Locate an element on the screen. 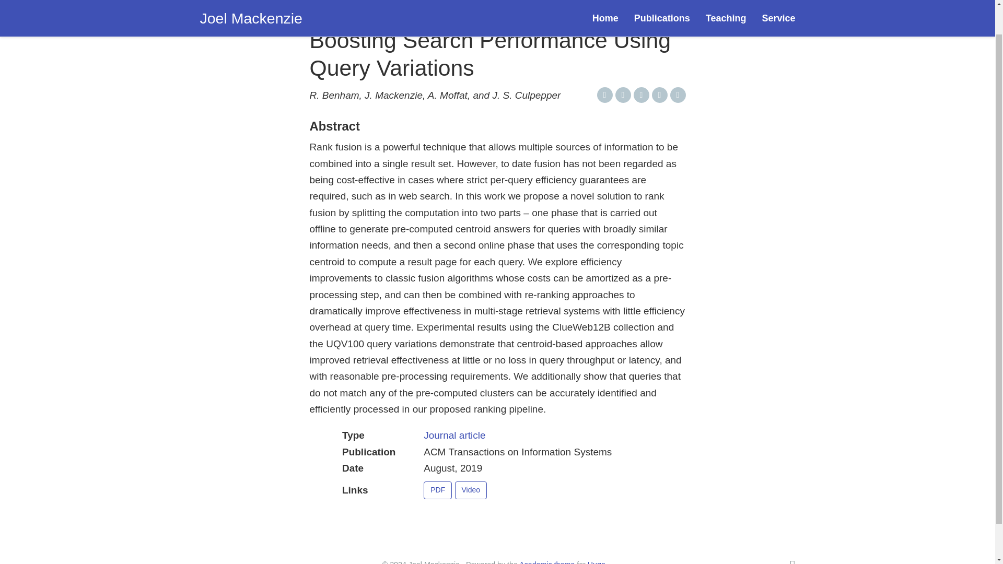 This screenshot has width=1003, height=564. Home is located at coordinates (605, 3).